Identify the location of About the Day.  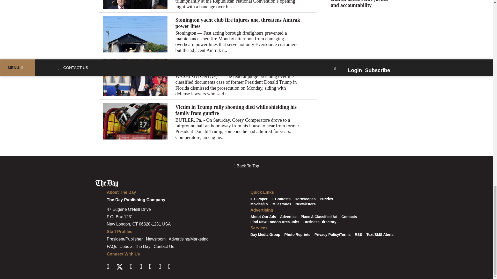
(121, 192).